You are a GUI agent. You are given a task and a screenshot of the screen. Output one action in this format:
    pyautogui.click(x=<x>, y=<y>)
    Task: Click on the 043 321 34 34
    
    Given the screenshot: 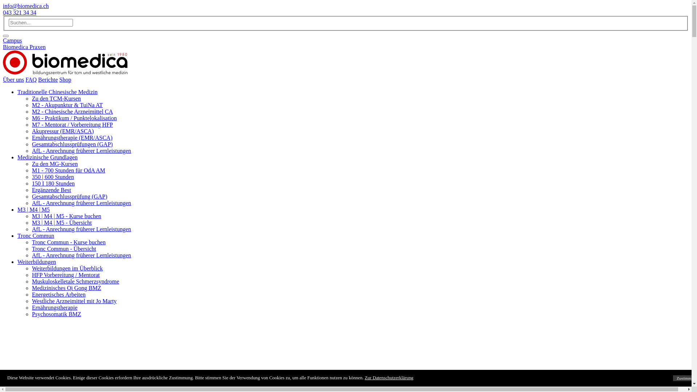 What is the action you would take?
    pyautogui.click(x=20, y=12)
    